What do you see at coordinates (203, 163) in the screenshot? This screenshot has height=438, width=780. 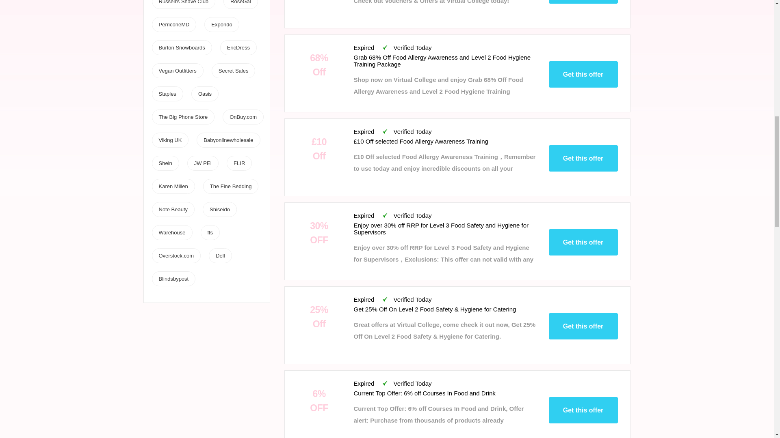 I see `JW PEI` at bounding box center [203, 163].